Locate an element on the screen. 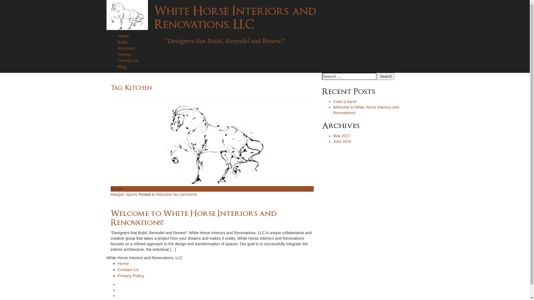 This screenshot has width=534, height=300. Contact Us is located at coordinates (128, 269).